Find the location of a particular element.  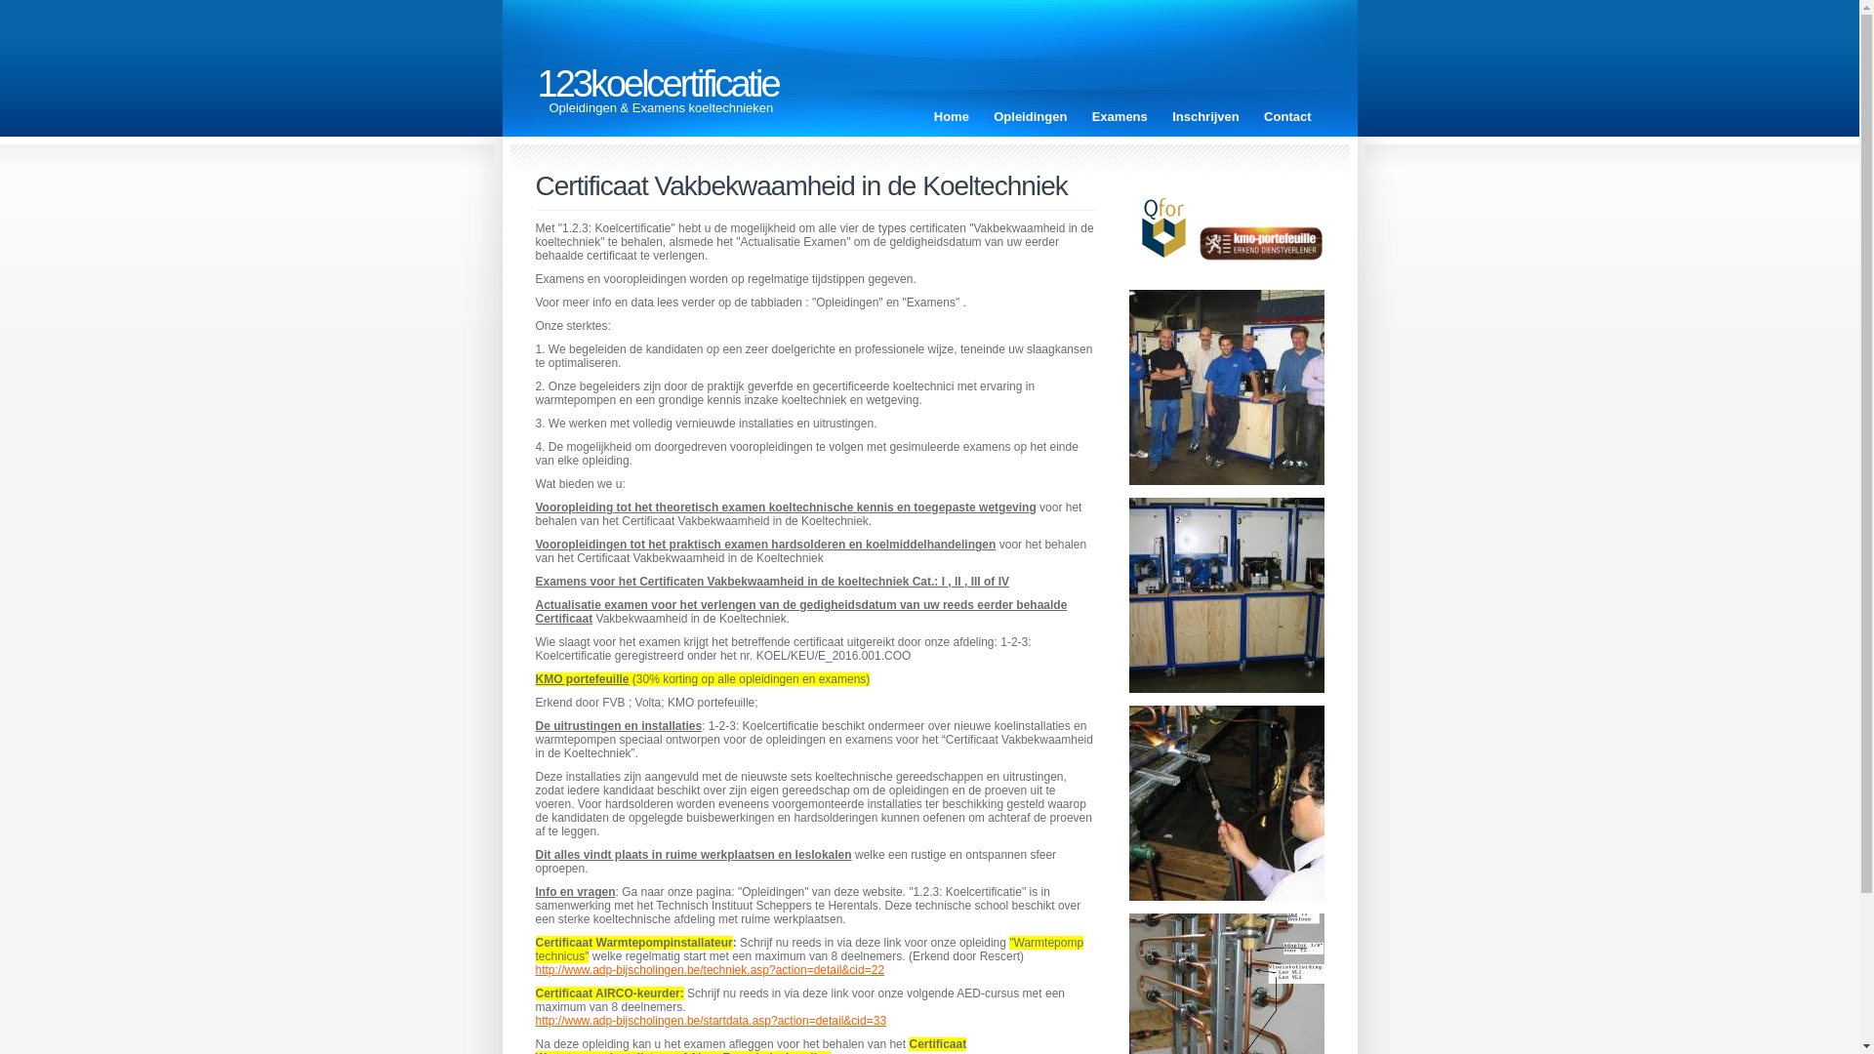

Opleidingen is located at coordinates (1030, 117).